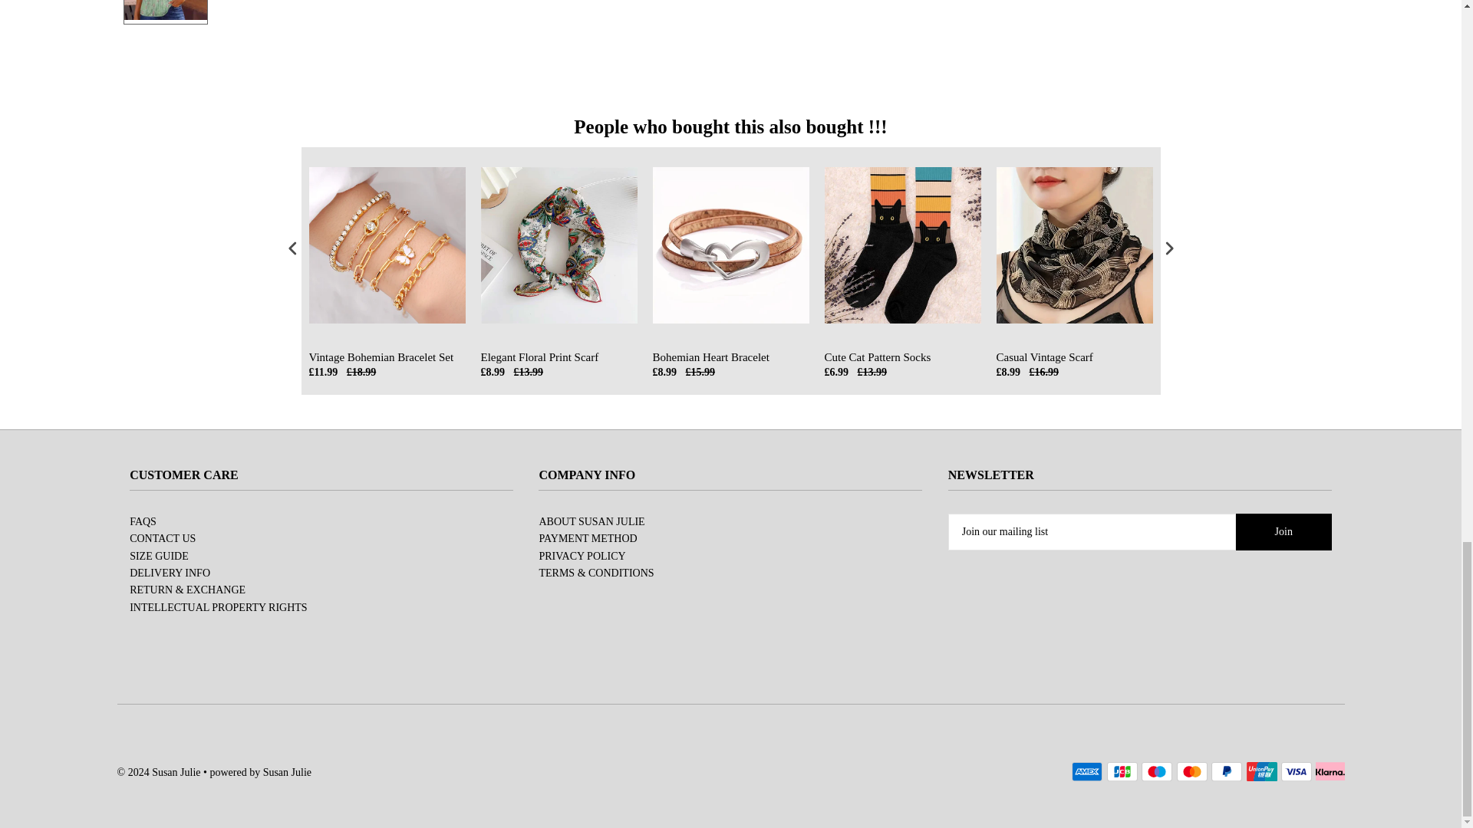 This screenshot has width=1473, height=828. I want to click on Visa, so click(1297, 771).